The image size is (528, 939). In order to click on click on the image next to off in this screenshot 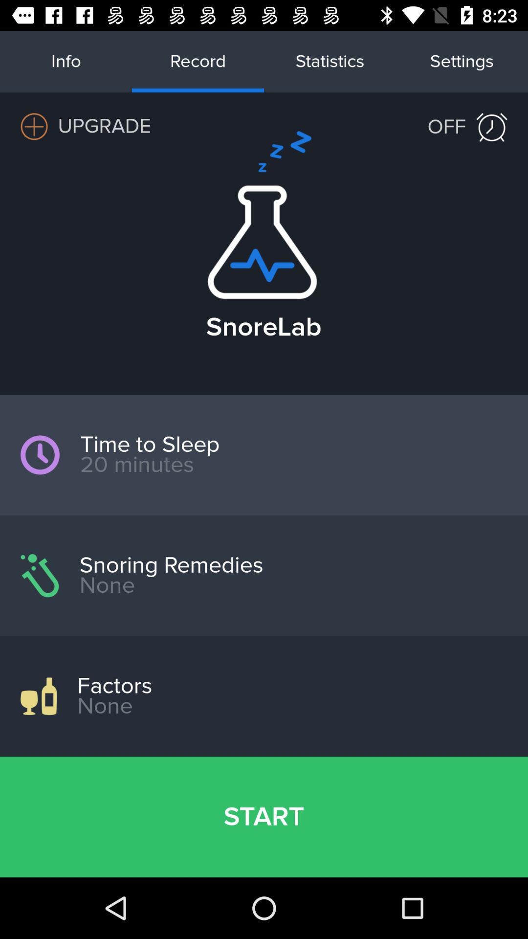, I will do `click(492, 127)`.